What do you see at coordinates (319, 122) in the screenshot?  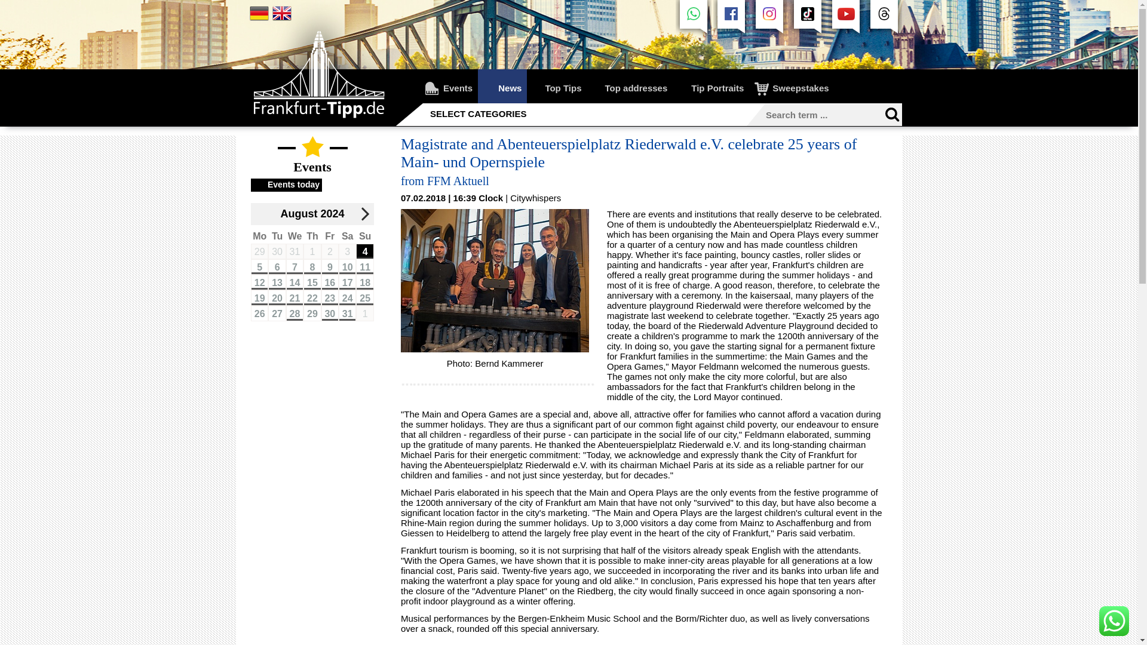 I see `Frankfurt Tipp` at bounding box center [319, 122].